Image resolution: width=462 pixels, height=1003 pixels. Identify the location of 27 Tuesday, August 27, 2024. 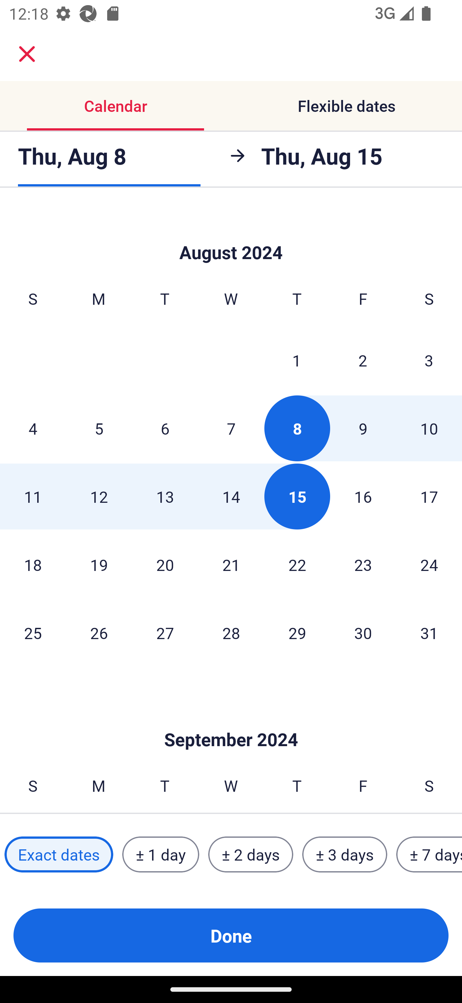
(165, 633).